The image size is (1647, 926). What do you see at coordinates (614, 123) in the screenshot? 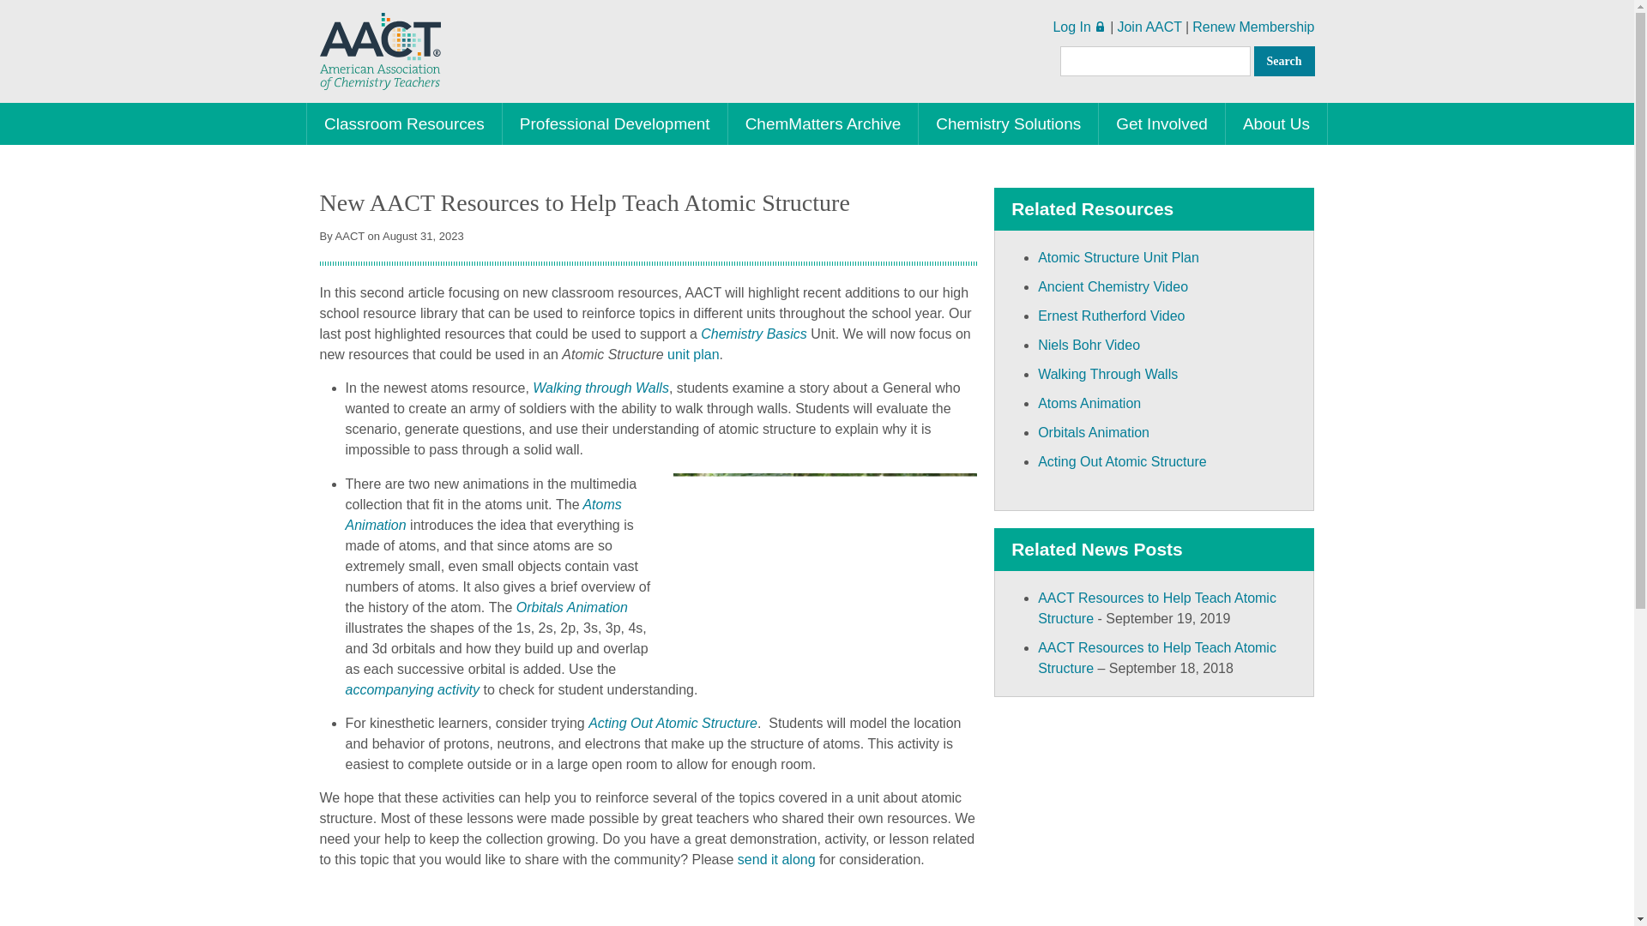
I see `Professional Development` at bounding box center [614, 123].